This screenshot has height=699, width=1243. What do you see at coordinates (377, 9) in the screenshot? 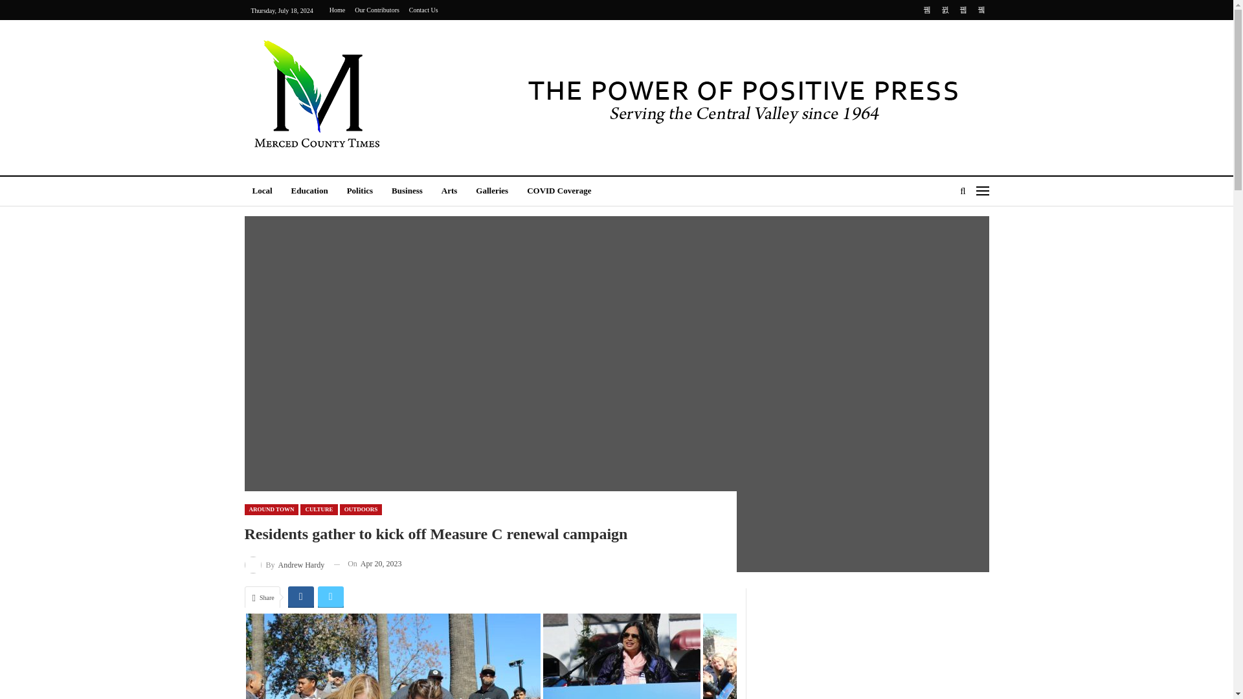
I see `Our Contributors` at bounding box center [377, 9].